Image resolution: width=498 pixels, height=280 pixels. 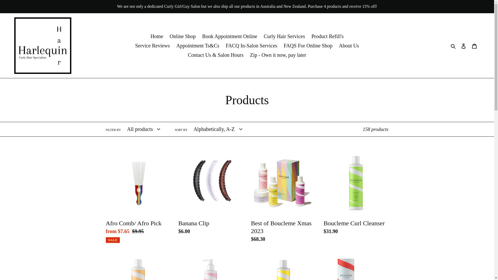 What do you see at coordinates (464, 46) in the screenshot?
I see `Log in` at bounding box center [464, 46].